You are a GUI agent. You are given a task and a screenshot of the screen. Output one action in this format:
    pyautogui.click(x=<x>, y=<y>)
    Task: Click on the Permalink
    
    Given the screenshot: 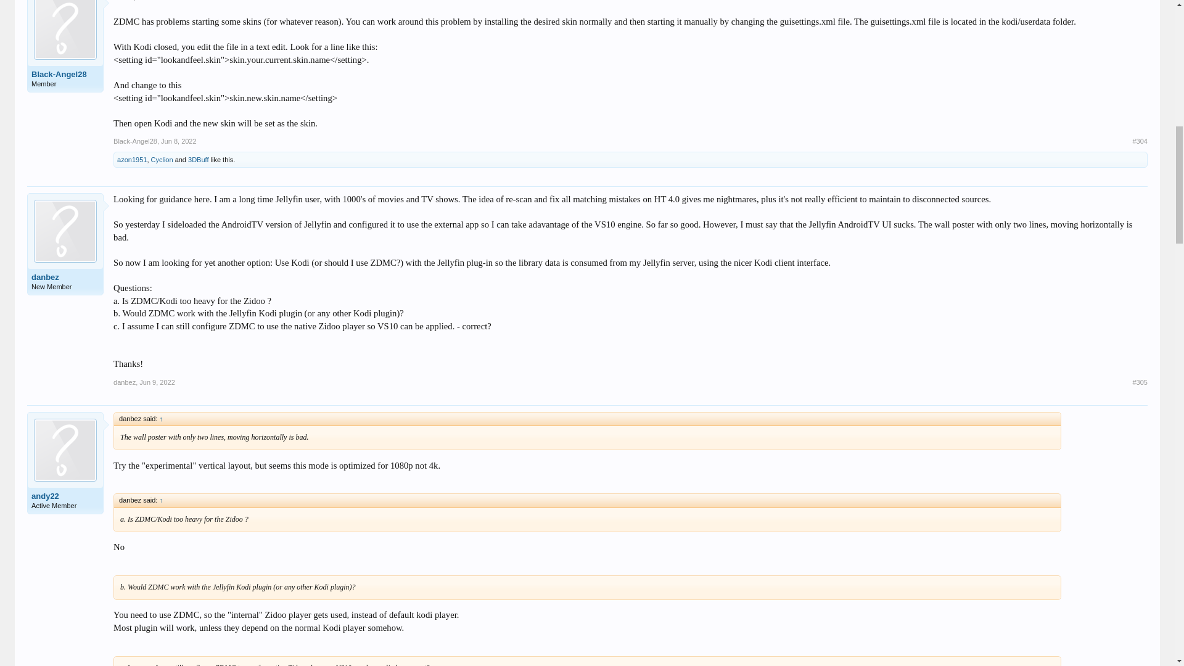 What is the action you would take?
    pyautogui.click(x=1140, y=382)
    